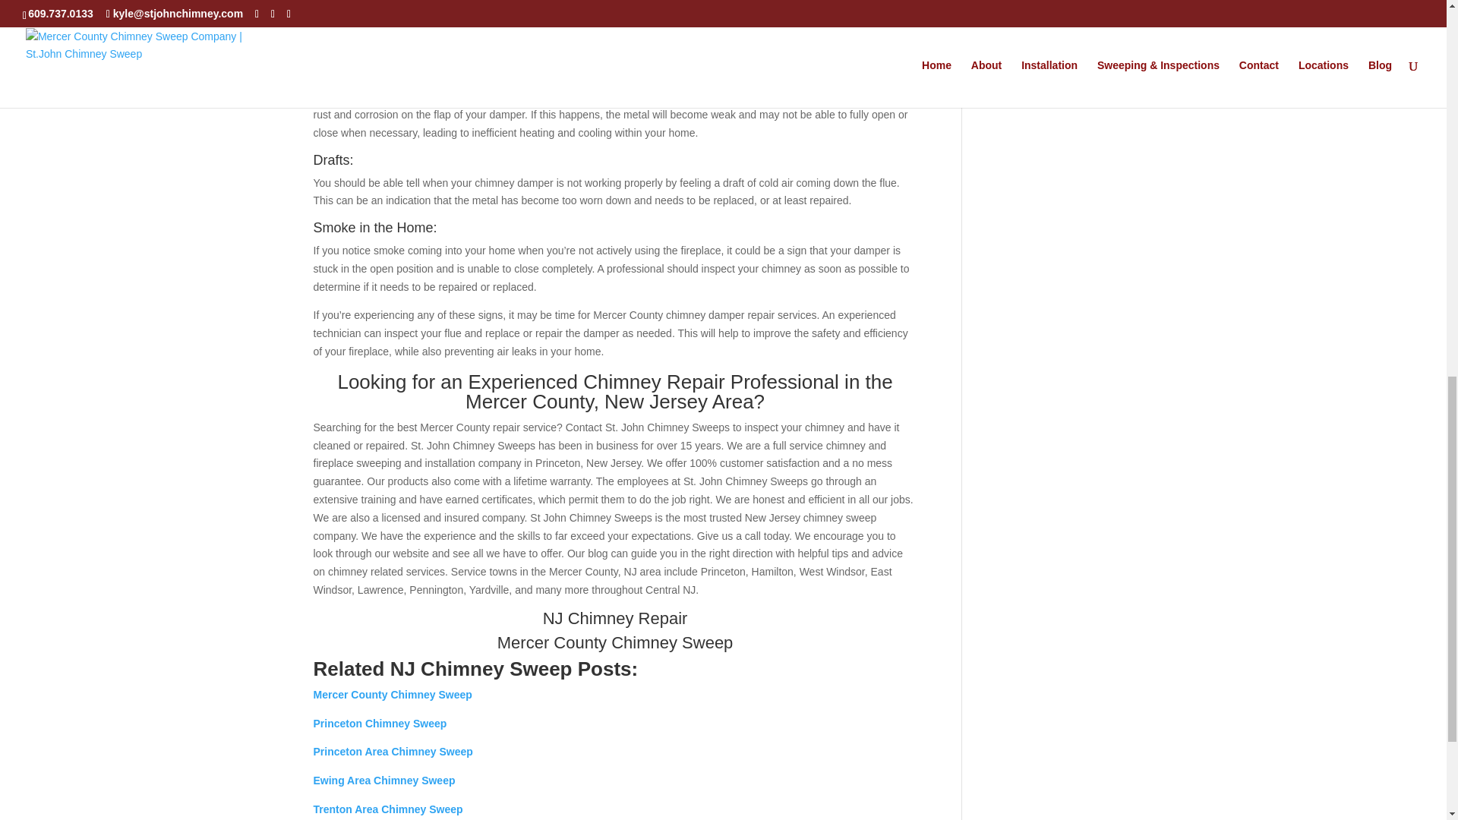  What do you see at coordinates (392, 695) in the screenshot?
I see `Mercer County Chimney Sweep` at bounding box center [392, 695].